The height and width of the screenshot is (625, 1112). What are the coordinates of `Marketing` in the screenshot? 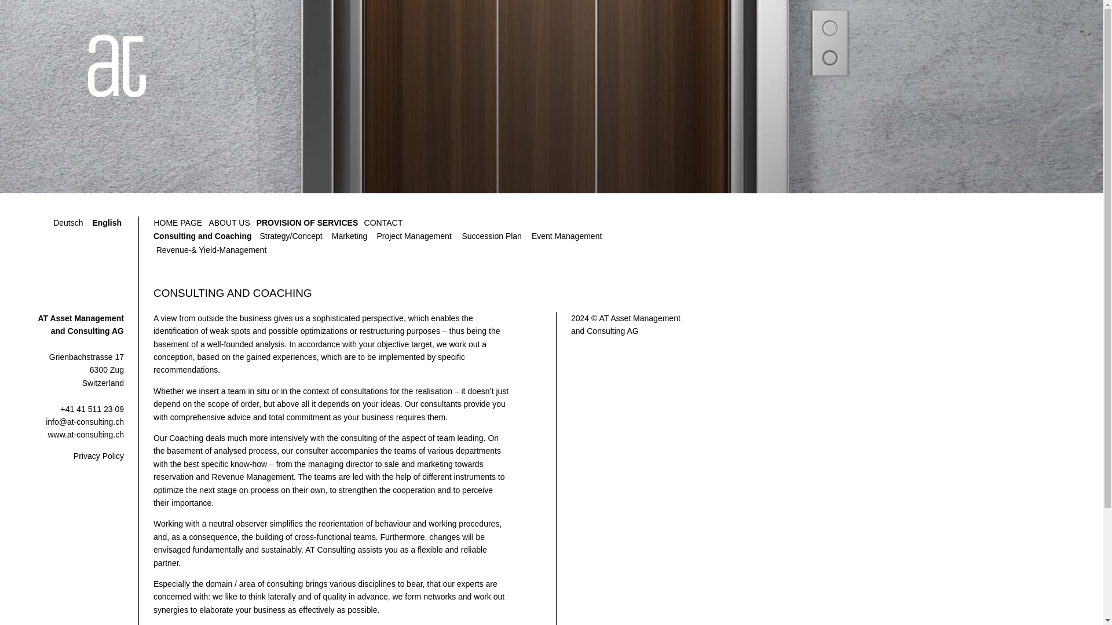 It's located at (349, 236).